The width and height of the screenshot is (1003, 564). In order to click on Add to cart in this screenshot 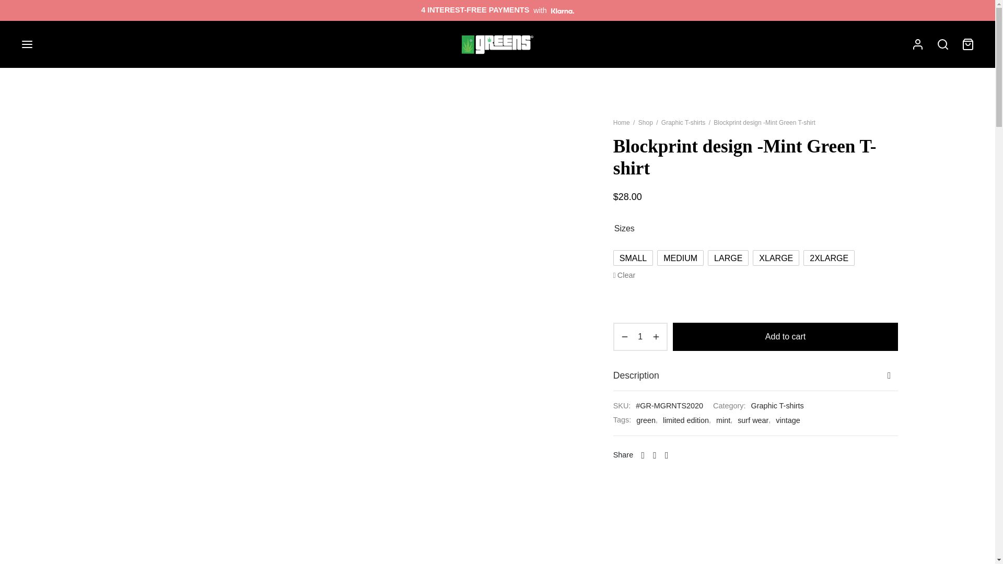, I will do `click(785, 336)`.